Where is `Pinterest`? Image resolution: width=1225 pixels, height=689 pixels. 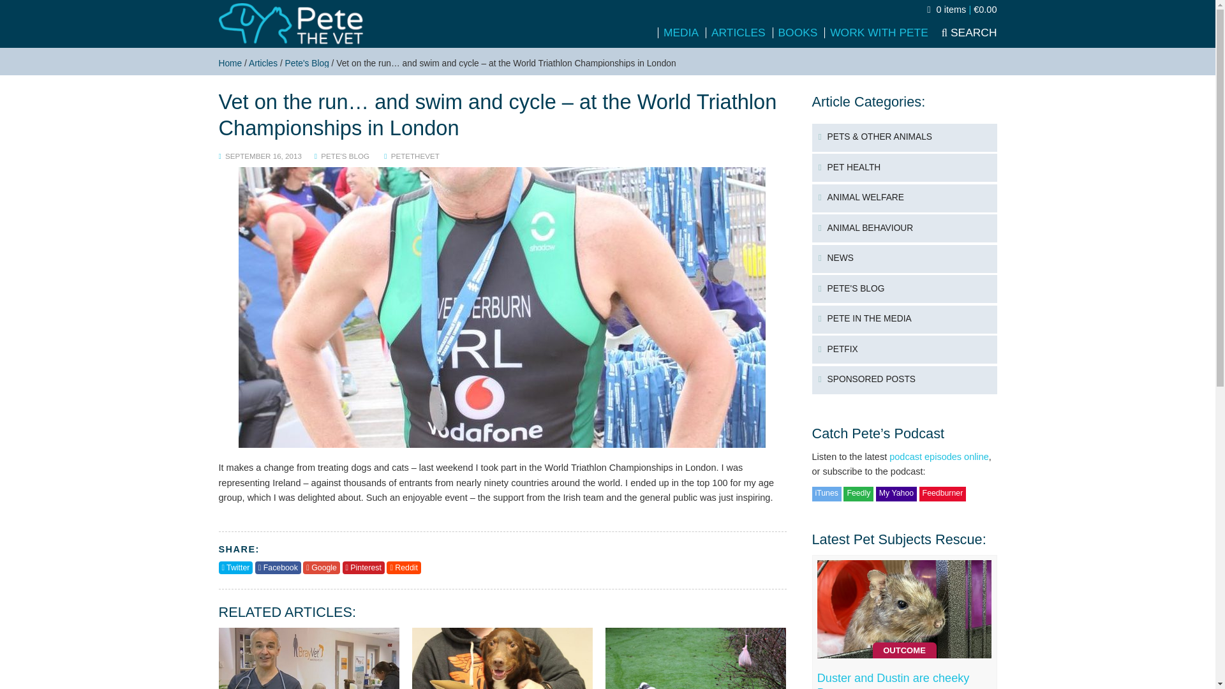
Pinterest is located at coordinates (362, 568).